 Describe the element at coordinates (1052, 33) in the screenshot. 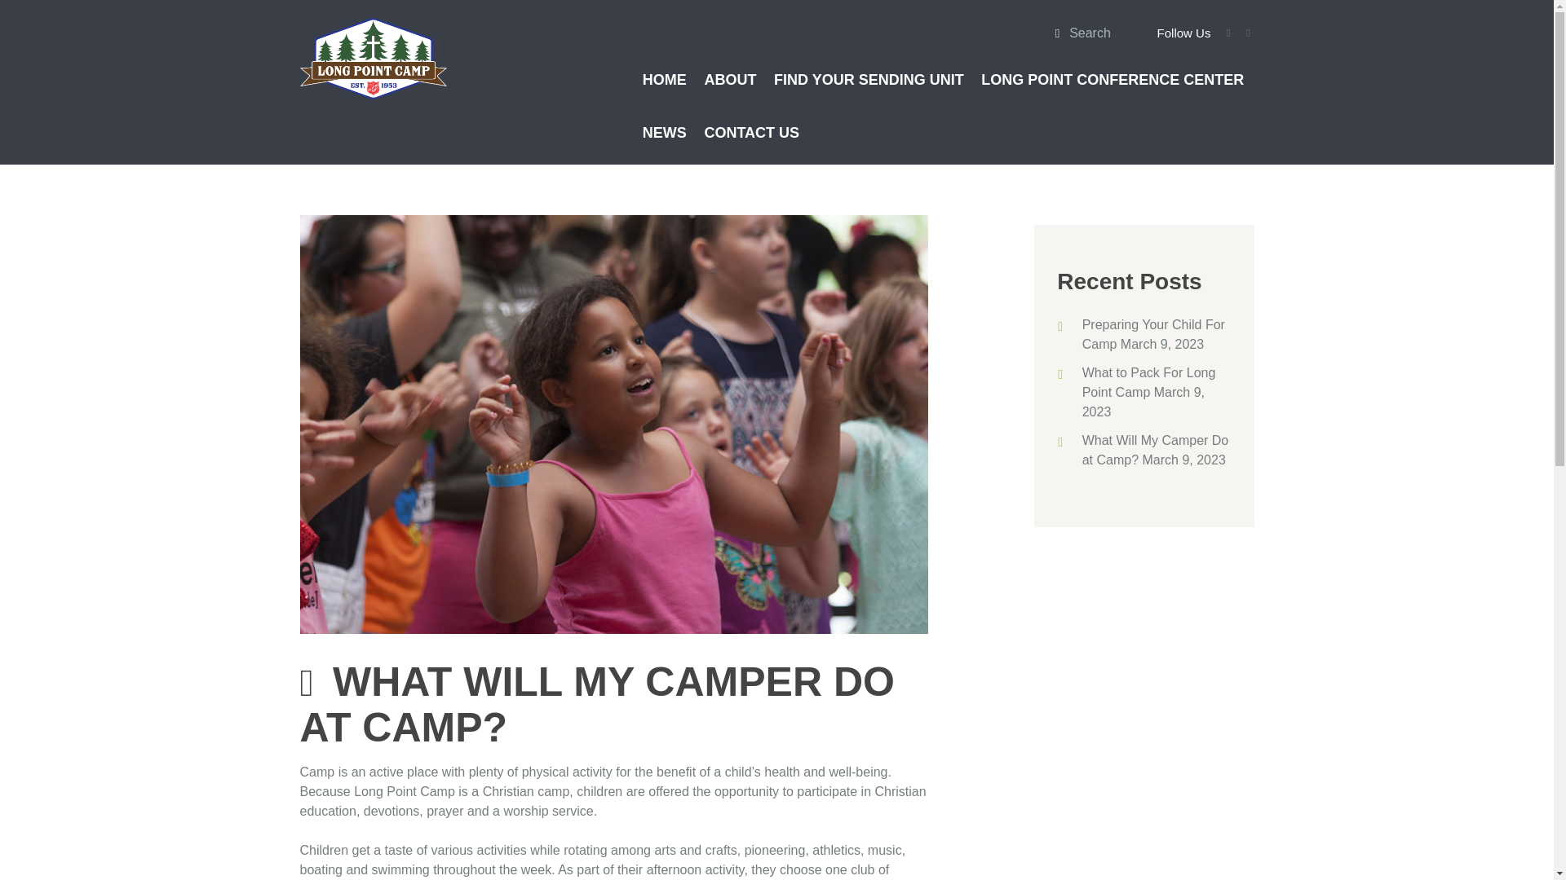

I see `Start search` at that location.